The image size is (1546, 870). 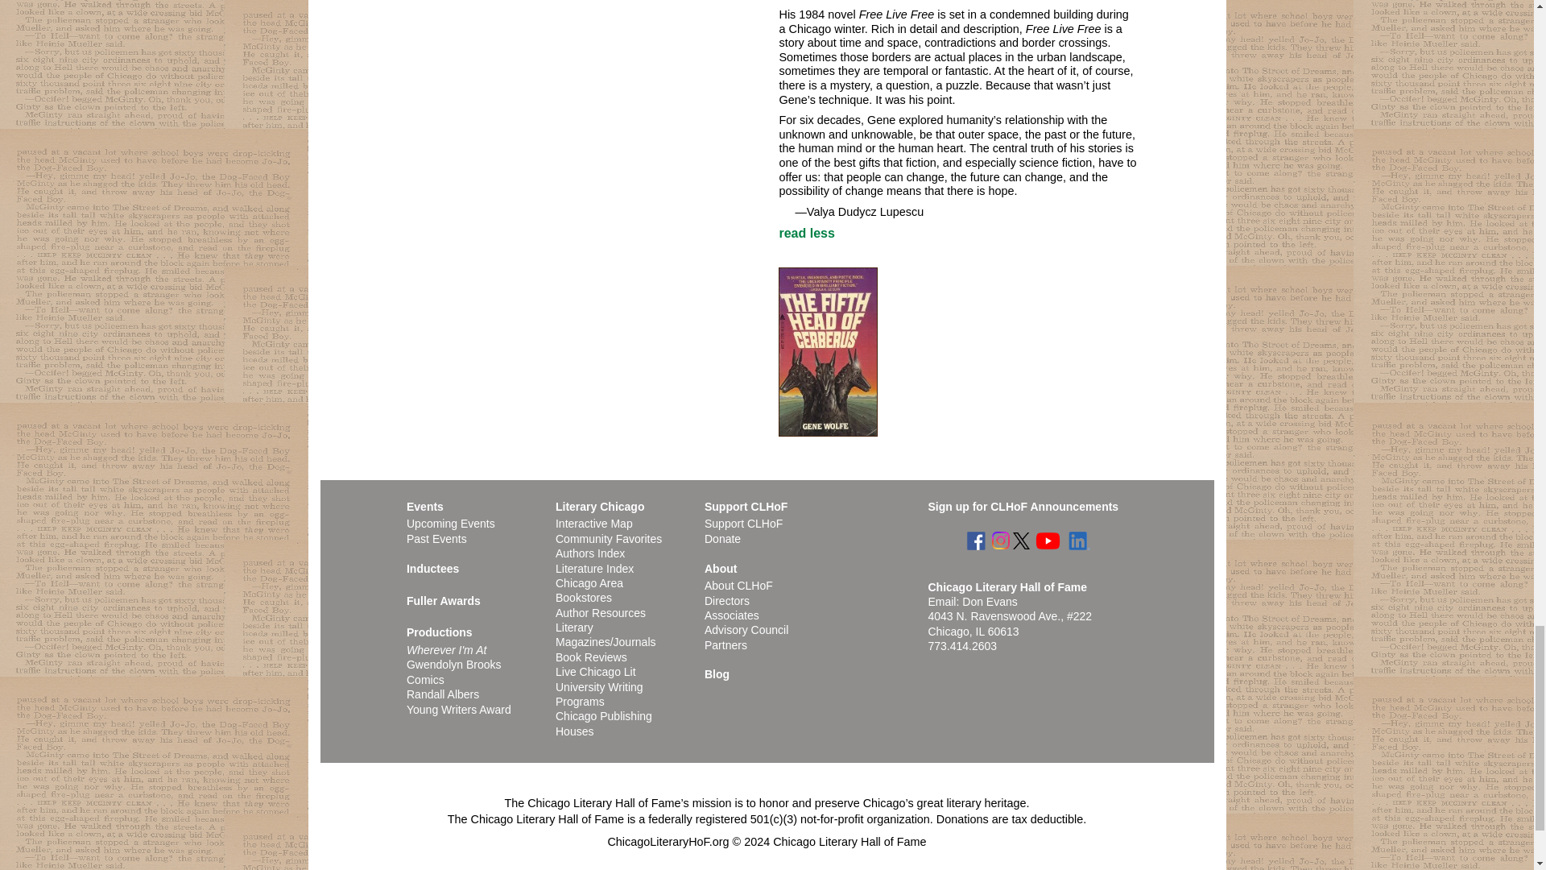 What do you see at coordinates (722, 538) in the screenshot?
I see `Donate` at bounding box center [722, 538].